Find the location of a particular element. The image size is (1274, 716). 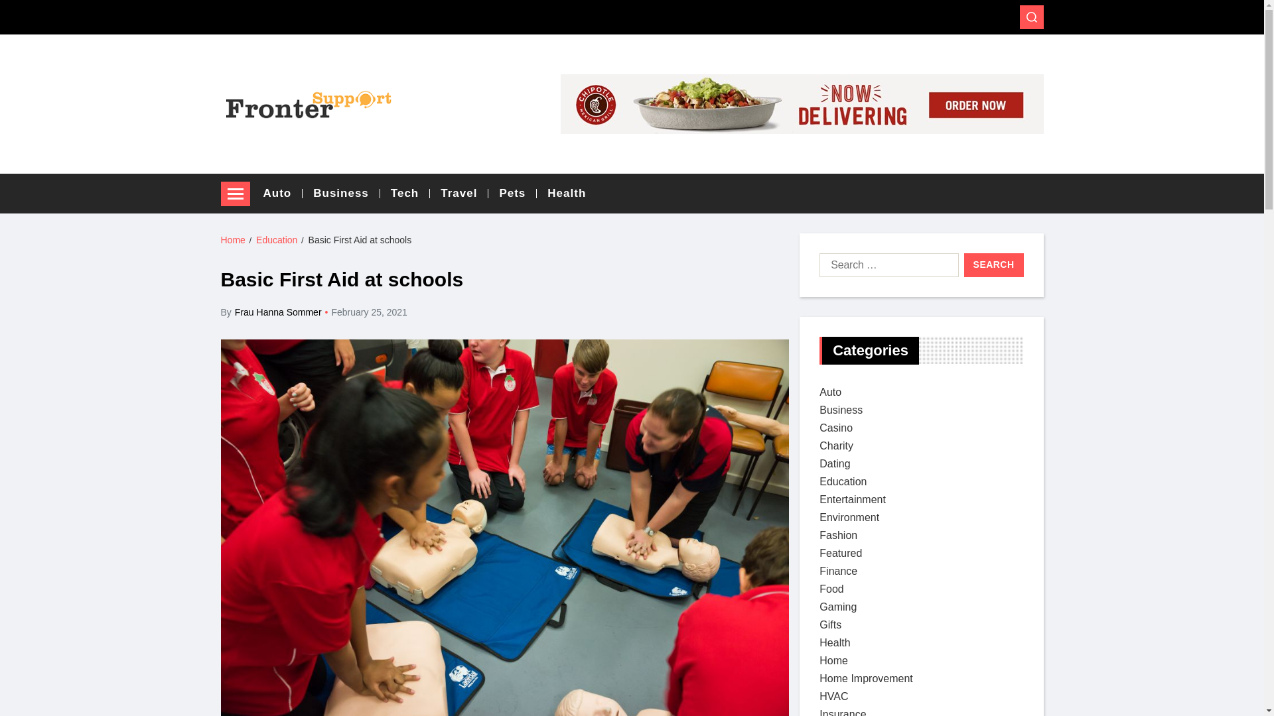

Business is located at coordinates (346, 194).